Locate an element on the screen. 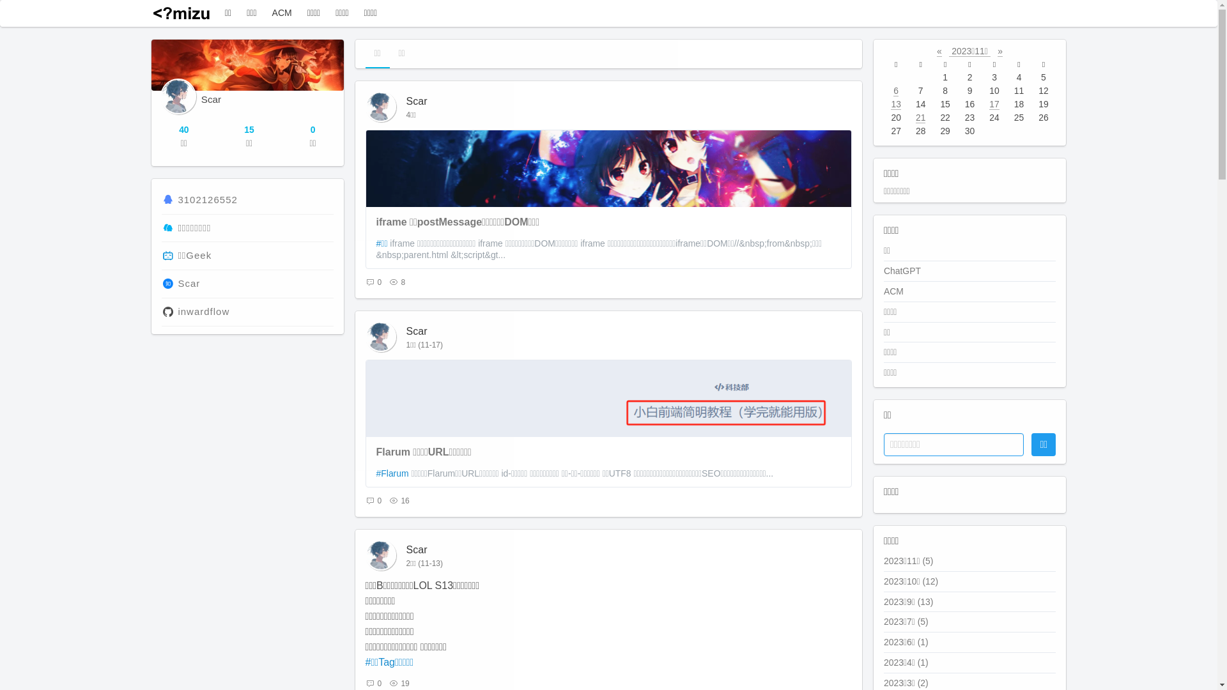 This screenshot has height=690, width=1227. 13 is located at coordinates (896, 105).